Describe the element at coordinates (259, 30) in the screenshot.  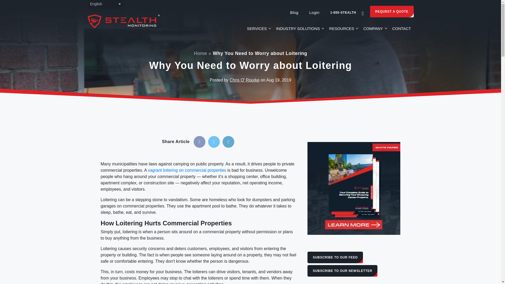
I see `SERVICES` at that location.